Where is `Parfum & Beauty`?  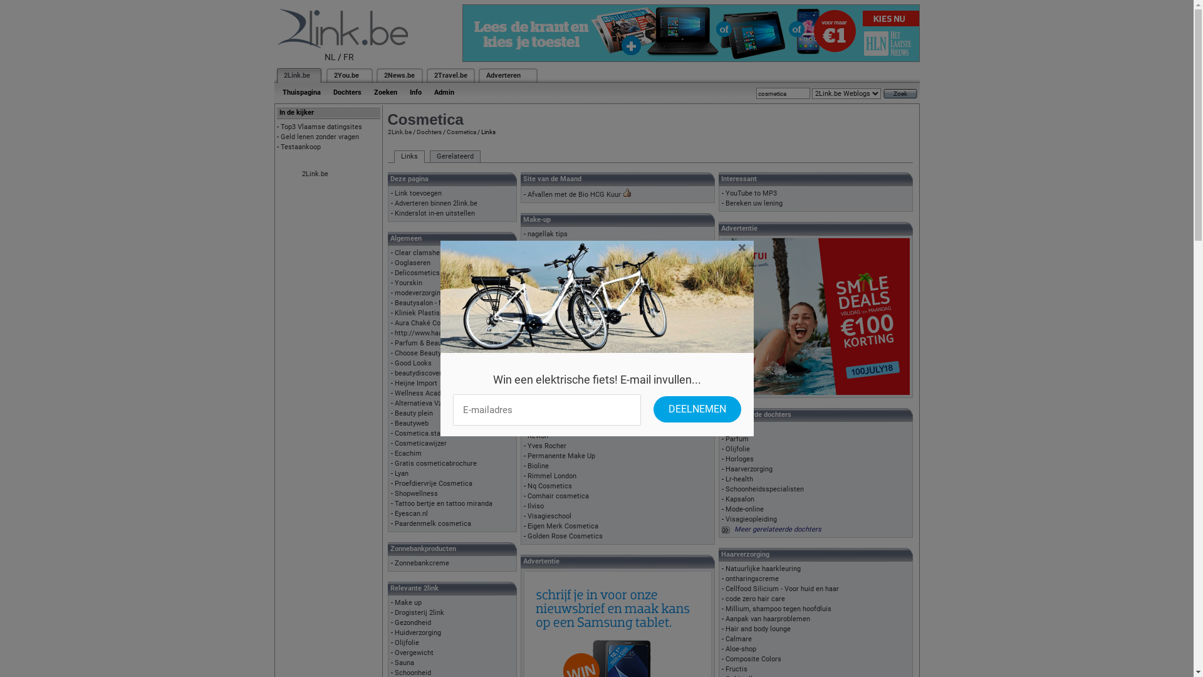 Parfum & Beauty is located at coordinates (421, 344).